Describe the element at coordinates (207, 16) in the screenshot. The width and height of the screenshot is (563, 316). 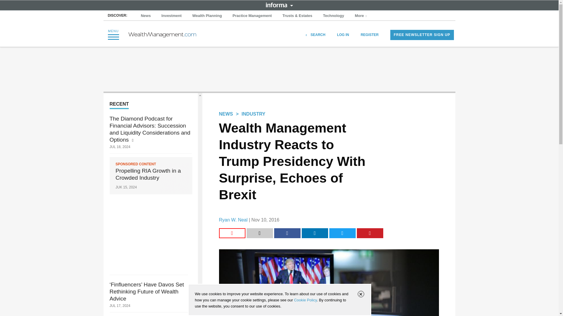
I see `Wealth Planning` at that location.